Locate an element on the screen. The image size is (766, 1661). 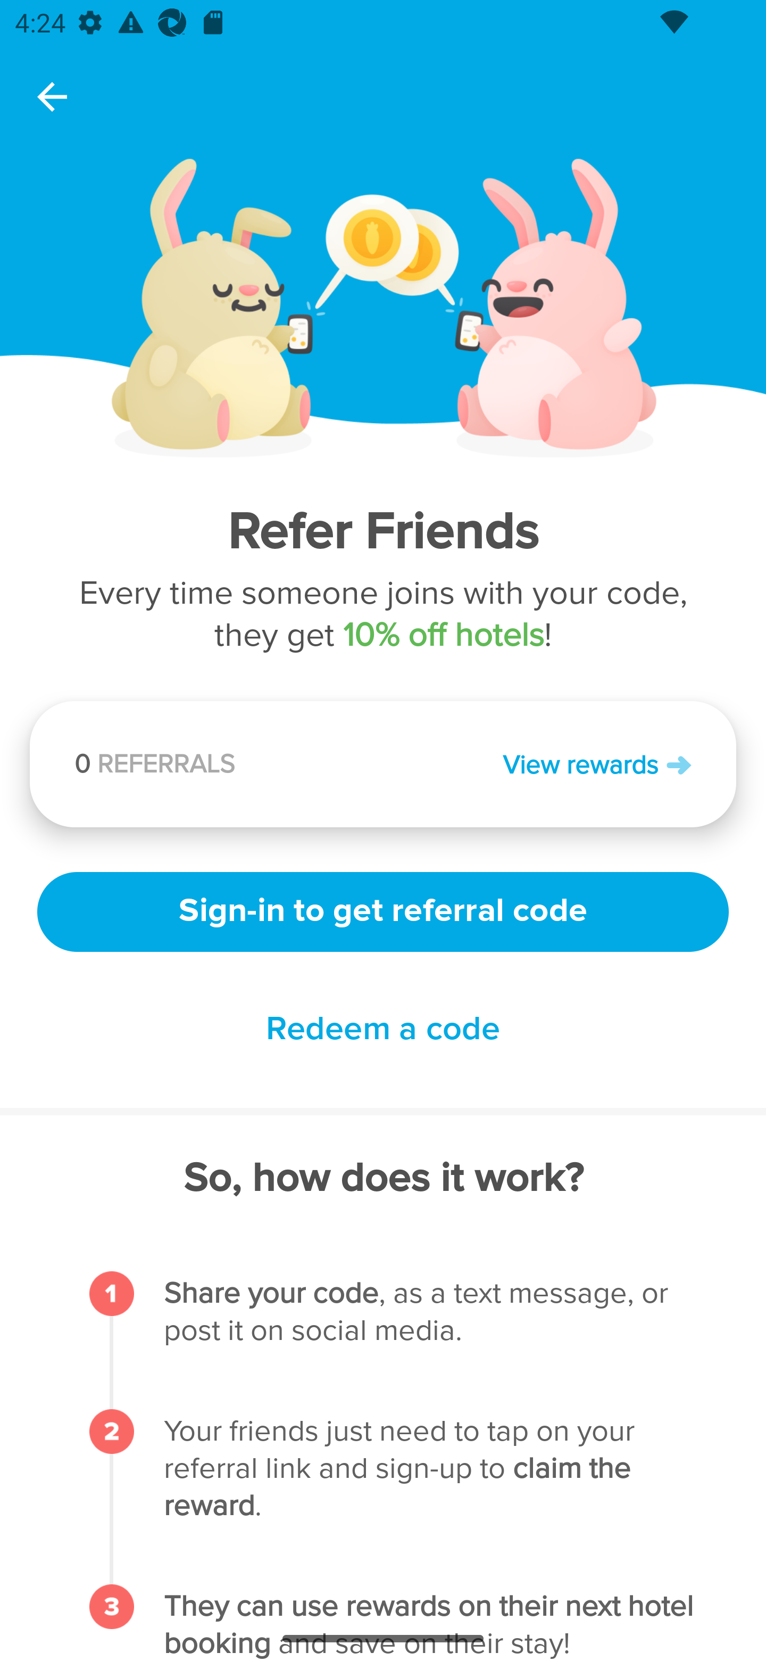
‍View rewards ➜ is located at coordinates (537, 763).